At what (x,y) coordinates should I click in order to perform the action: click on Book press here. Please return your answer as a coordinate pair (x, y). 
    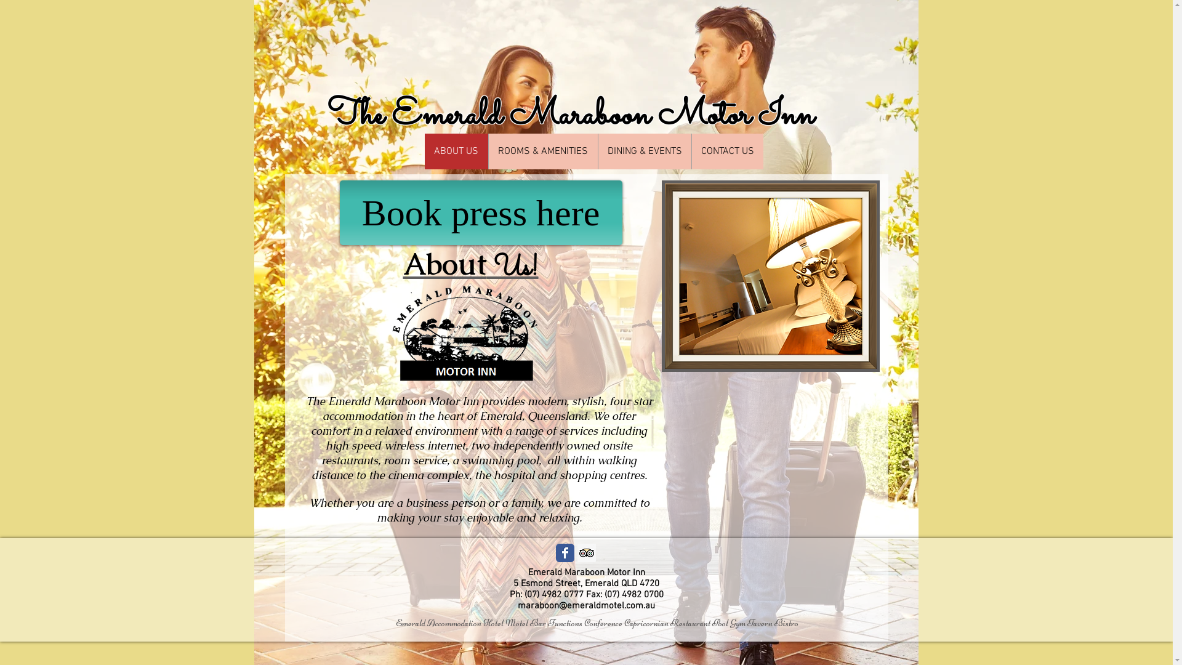
    Looking at the image, I should click on (481, 213).